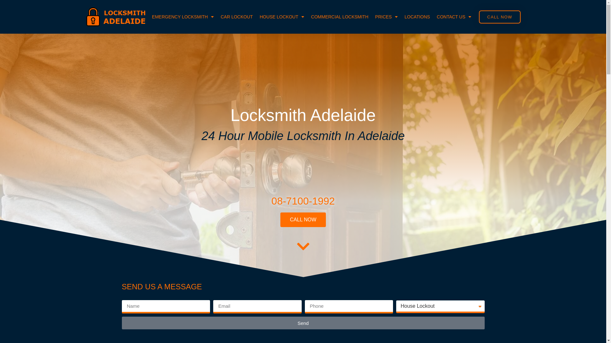  I want to click on CALL NOW, so click(303, 220).